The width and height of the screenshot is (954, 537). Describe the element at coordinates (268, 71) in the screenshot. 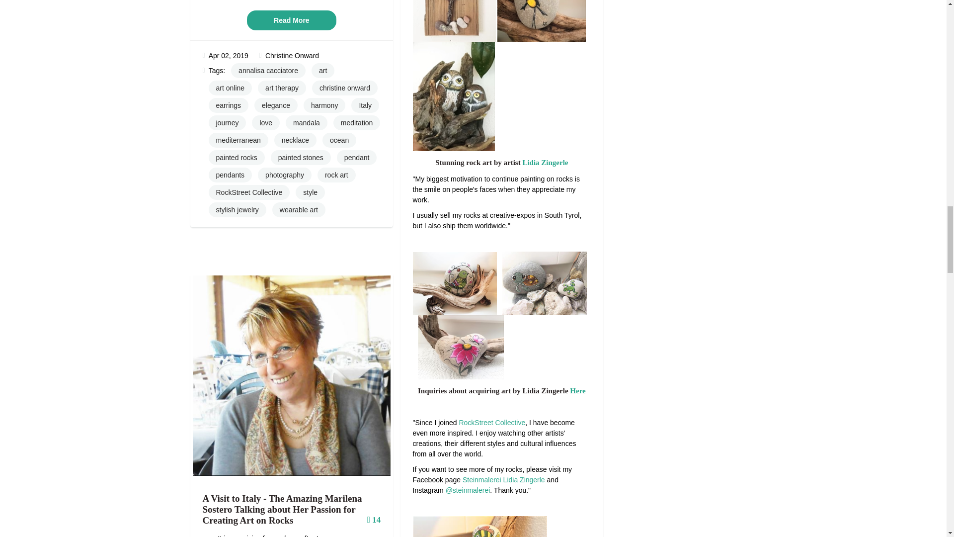

I see `annalisa cacciatore` at that location.